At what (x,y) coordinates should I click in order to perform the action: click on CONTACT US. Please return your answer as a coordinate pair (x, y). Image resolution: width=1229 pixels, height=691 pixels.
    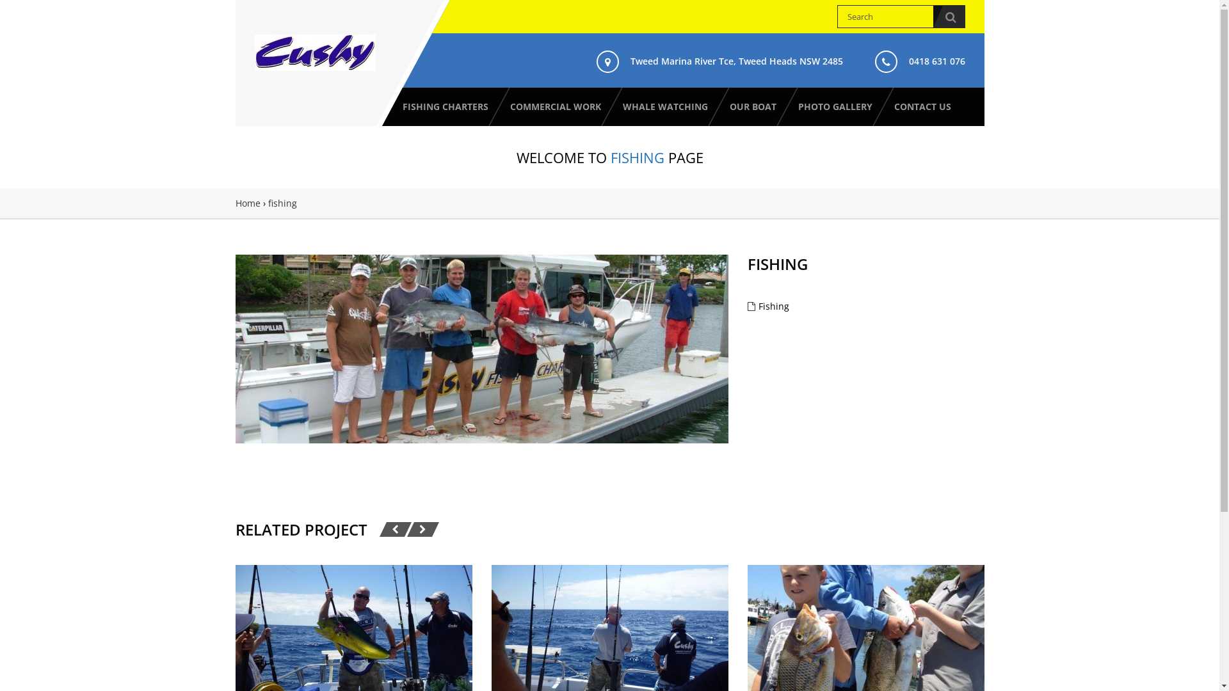
    Looking at the image, I should click on (922, 107).